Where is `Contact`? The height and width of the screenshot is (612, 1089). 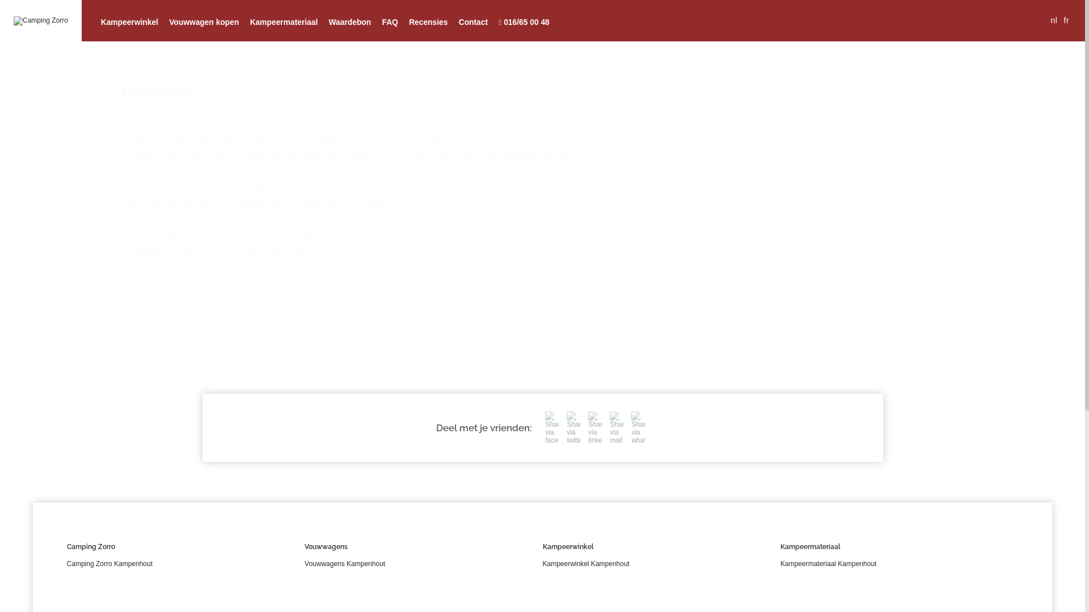 Contact is located at coordinates (473, 23).